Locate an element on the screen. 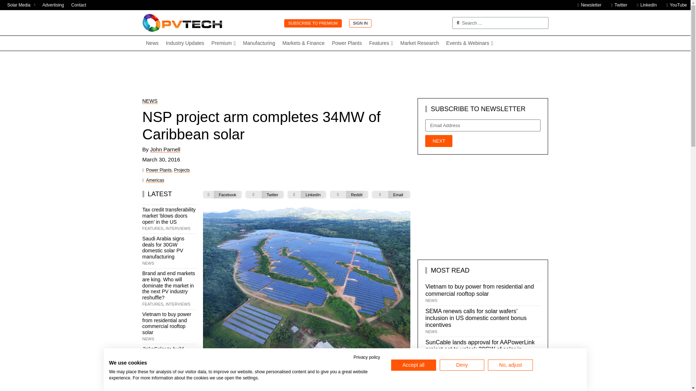  Opens in a new window is located at coordinates (675, 5).